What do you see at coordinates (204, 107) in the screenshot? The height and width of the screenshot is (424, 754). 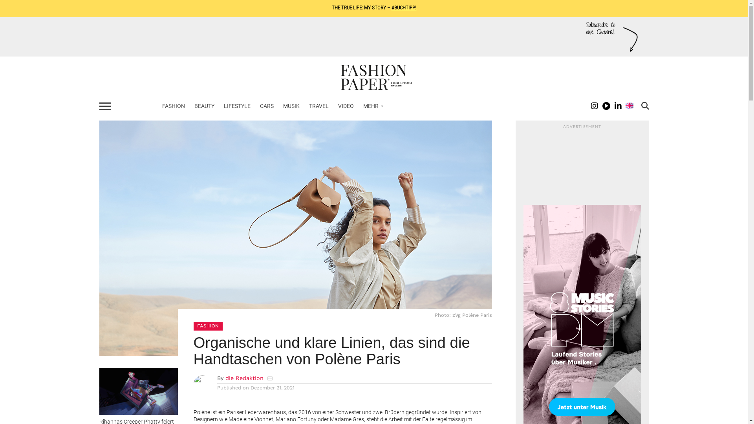 I see `BEAUTY` at bounding box center [204, 107].